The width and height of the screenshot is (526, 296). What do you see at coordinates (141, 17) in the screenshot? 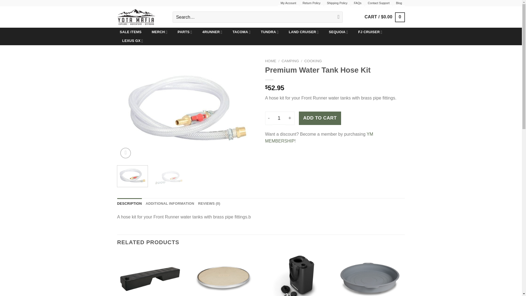
I see `YotaMafia` at bounding box center [141, 17].